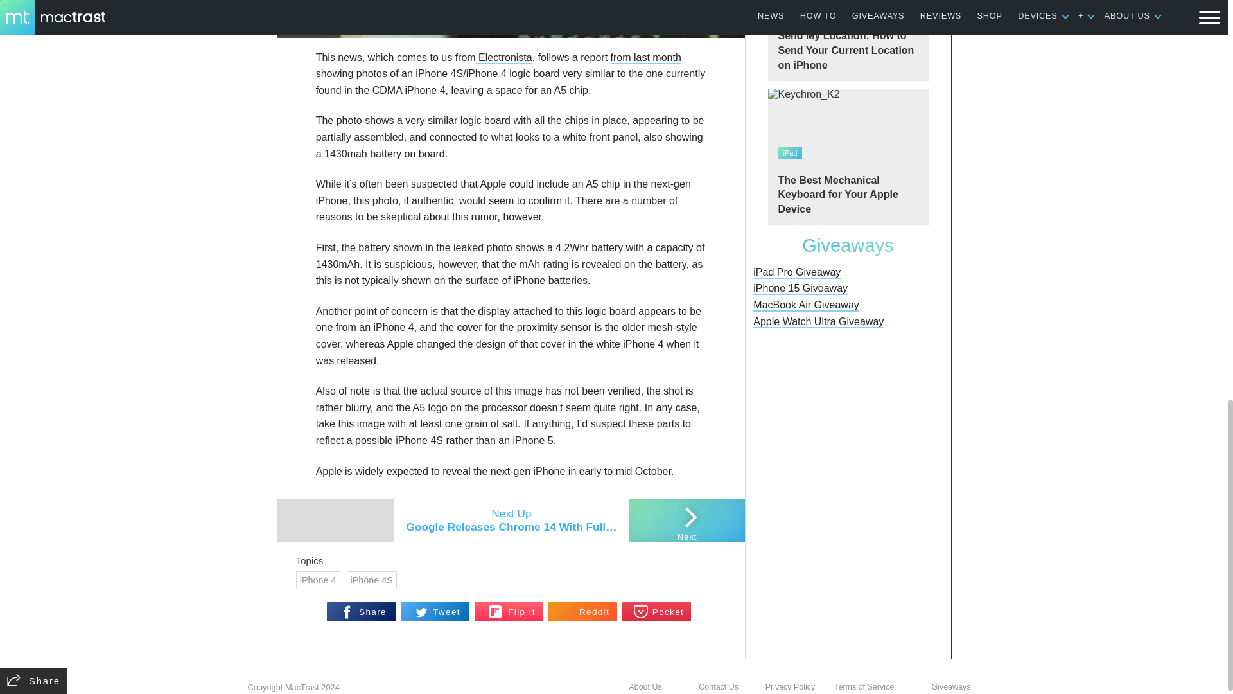 The height and width of the screenshot is (694, 1233). Describe the element at coordinates (435, 612) in the screenshot. I see `Tweet` at that location.